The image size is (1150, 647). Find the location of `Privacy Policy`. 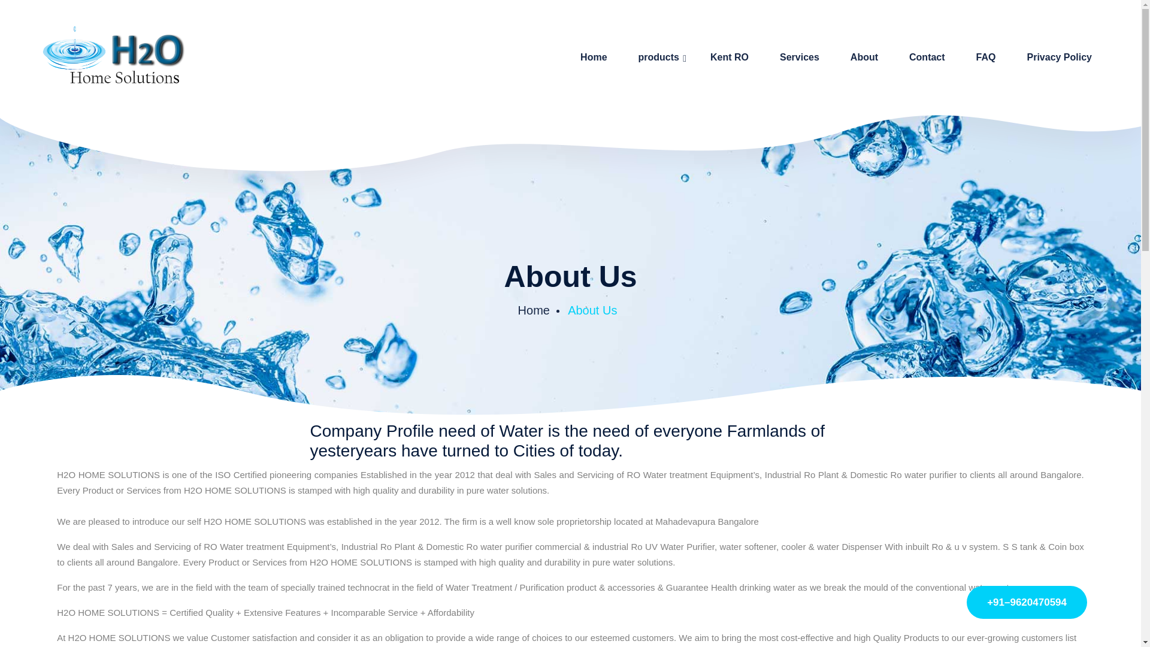

Privacy Policy is located at coordinates (1063, 58).